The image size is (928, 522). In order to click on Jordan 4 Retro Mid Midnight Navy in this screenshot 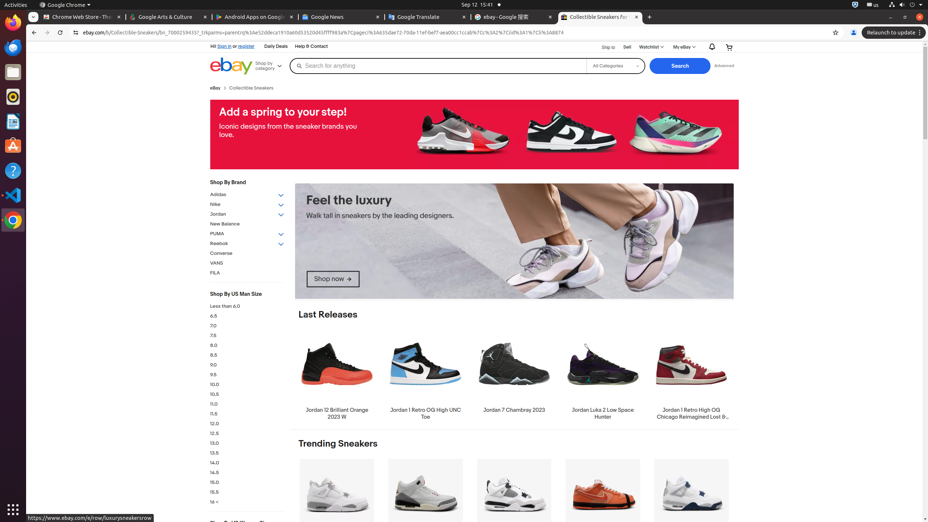, I will do `click(692, 504)`.